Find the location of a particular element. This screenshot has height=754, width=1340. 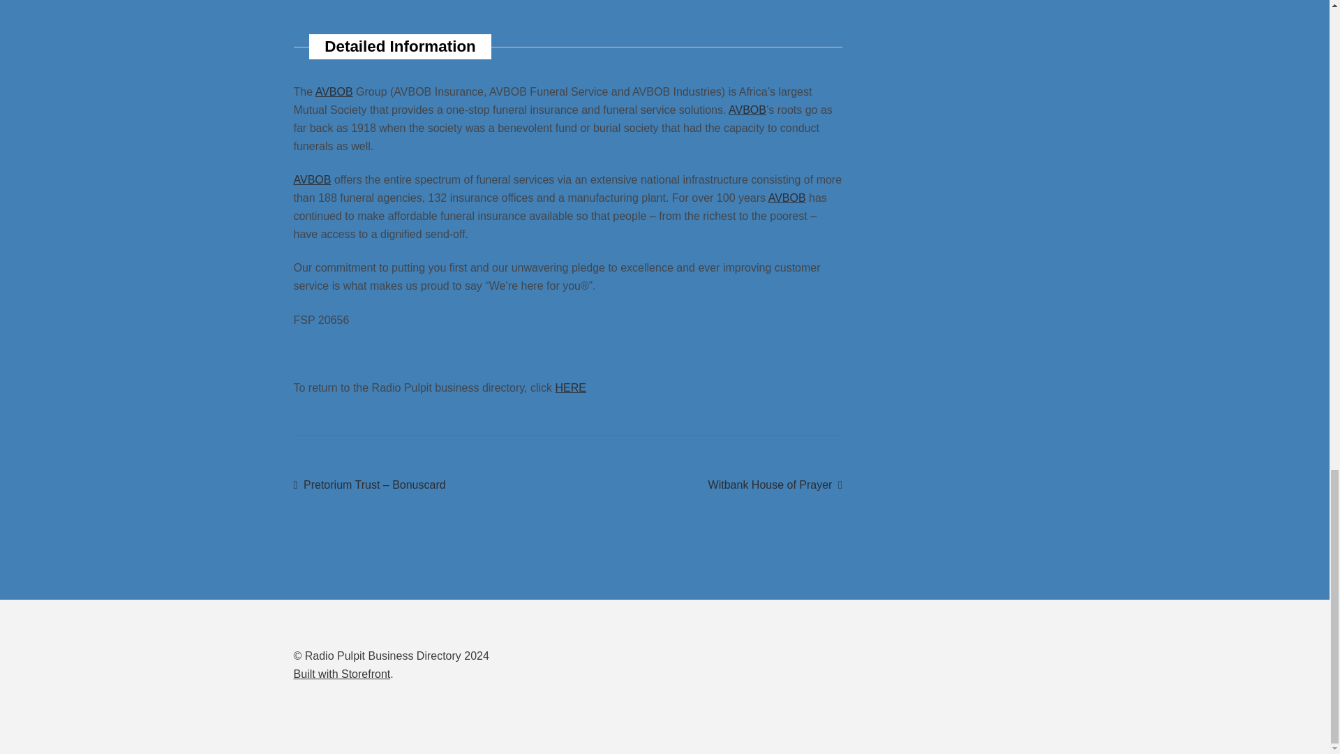

AVBOB is located at coordinates (312, 179).